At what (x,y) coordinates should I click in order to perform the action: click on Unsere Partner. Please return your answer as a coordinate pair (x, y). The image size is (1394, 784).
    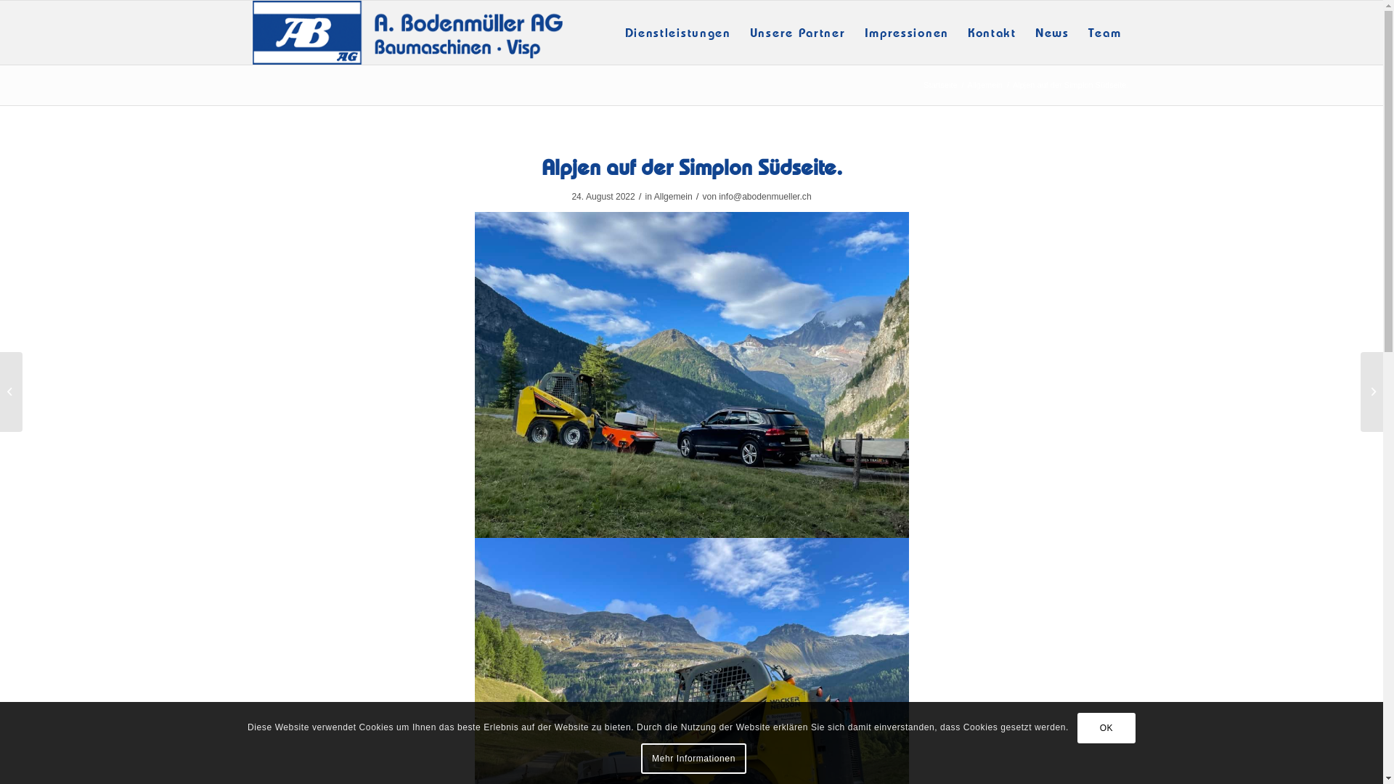
    Looking at the image, I should click on (798, 33).